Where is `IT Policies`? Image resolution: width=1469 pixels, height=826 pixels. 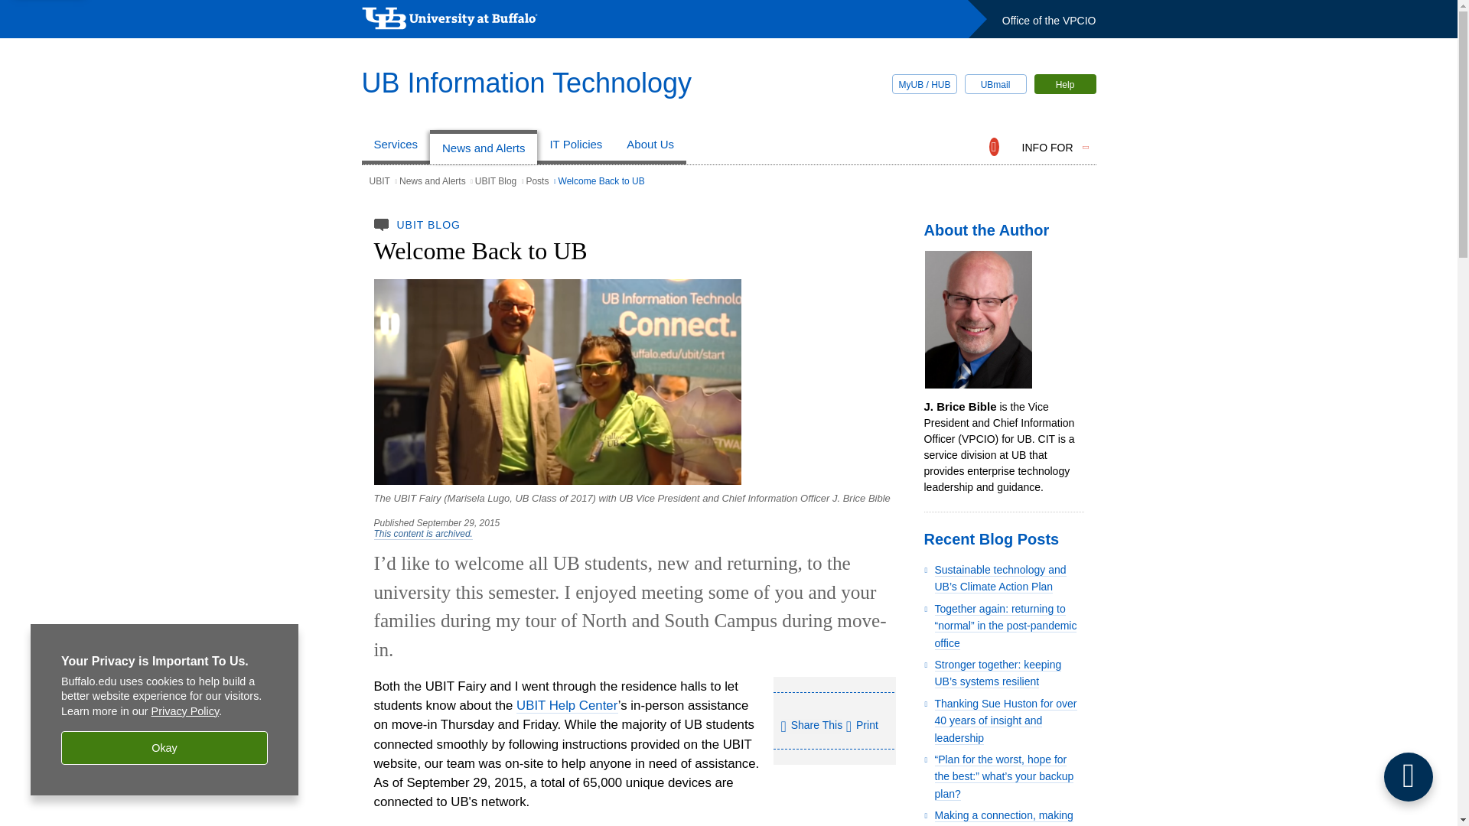 IT Policies is located at coordinates (575, 147).